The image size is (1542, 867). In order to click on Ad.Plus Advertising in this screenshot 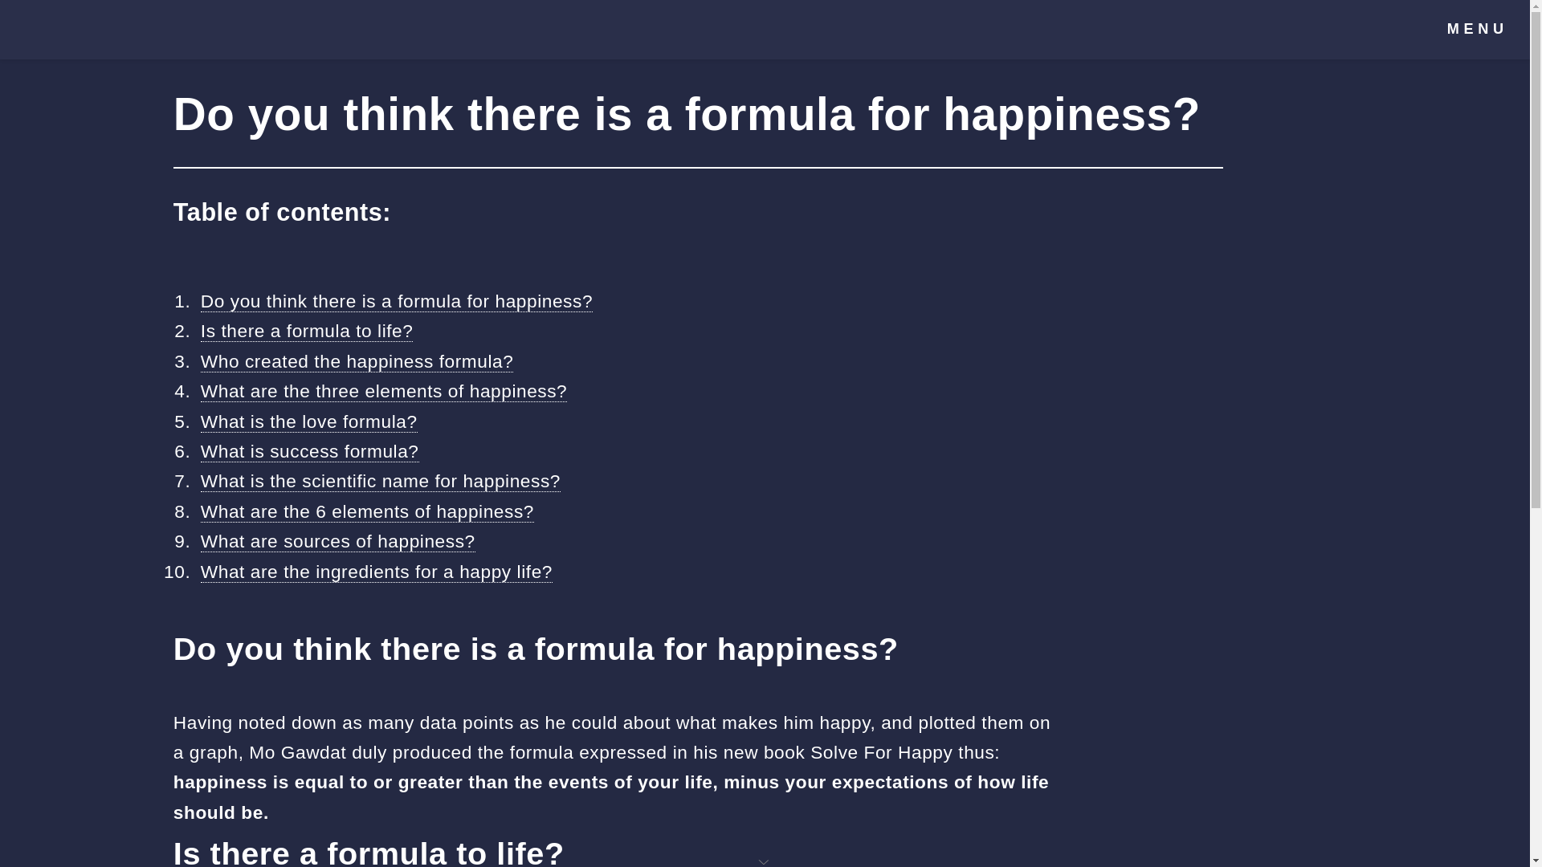, I will do `click(765, 861)`.